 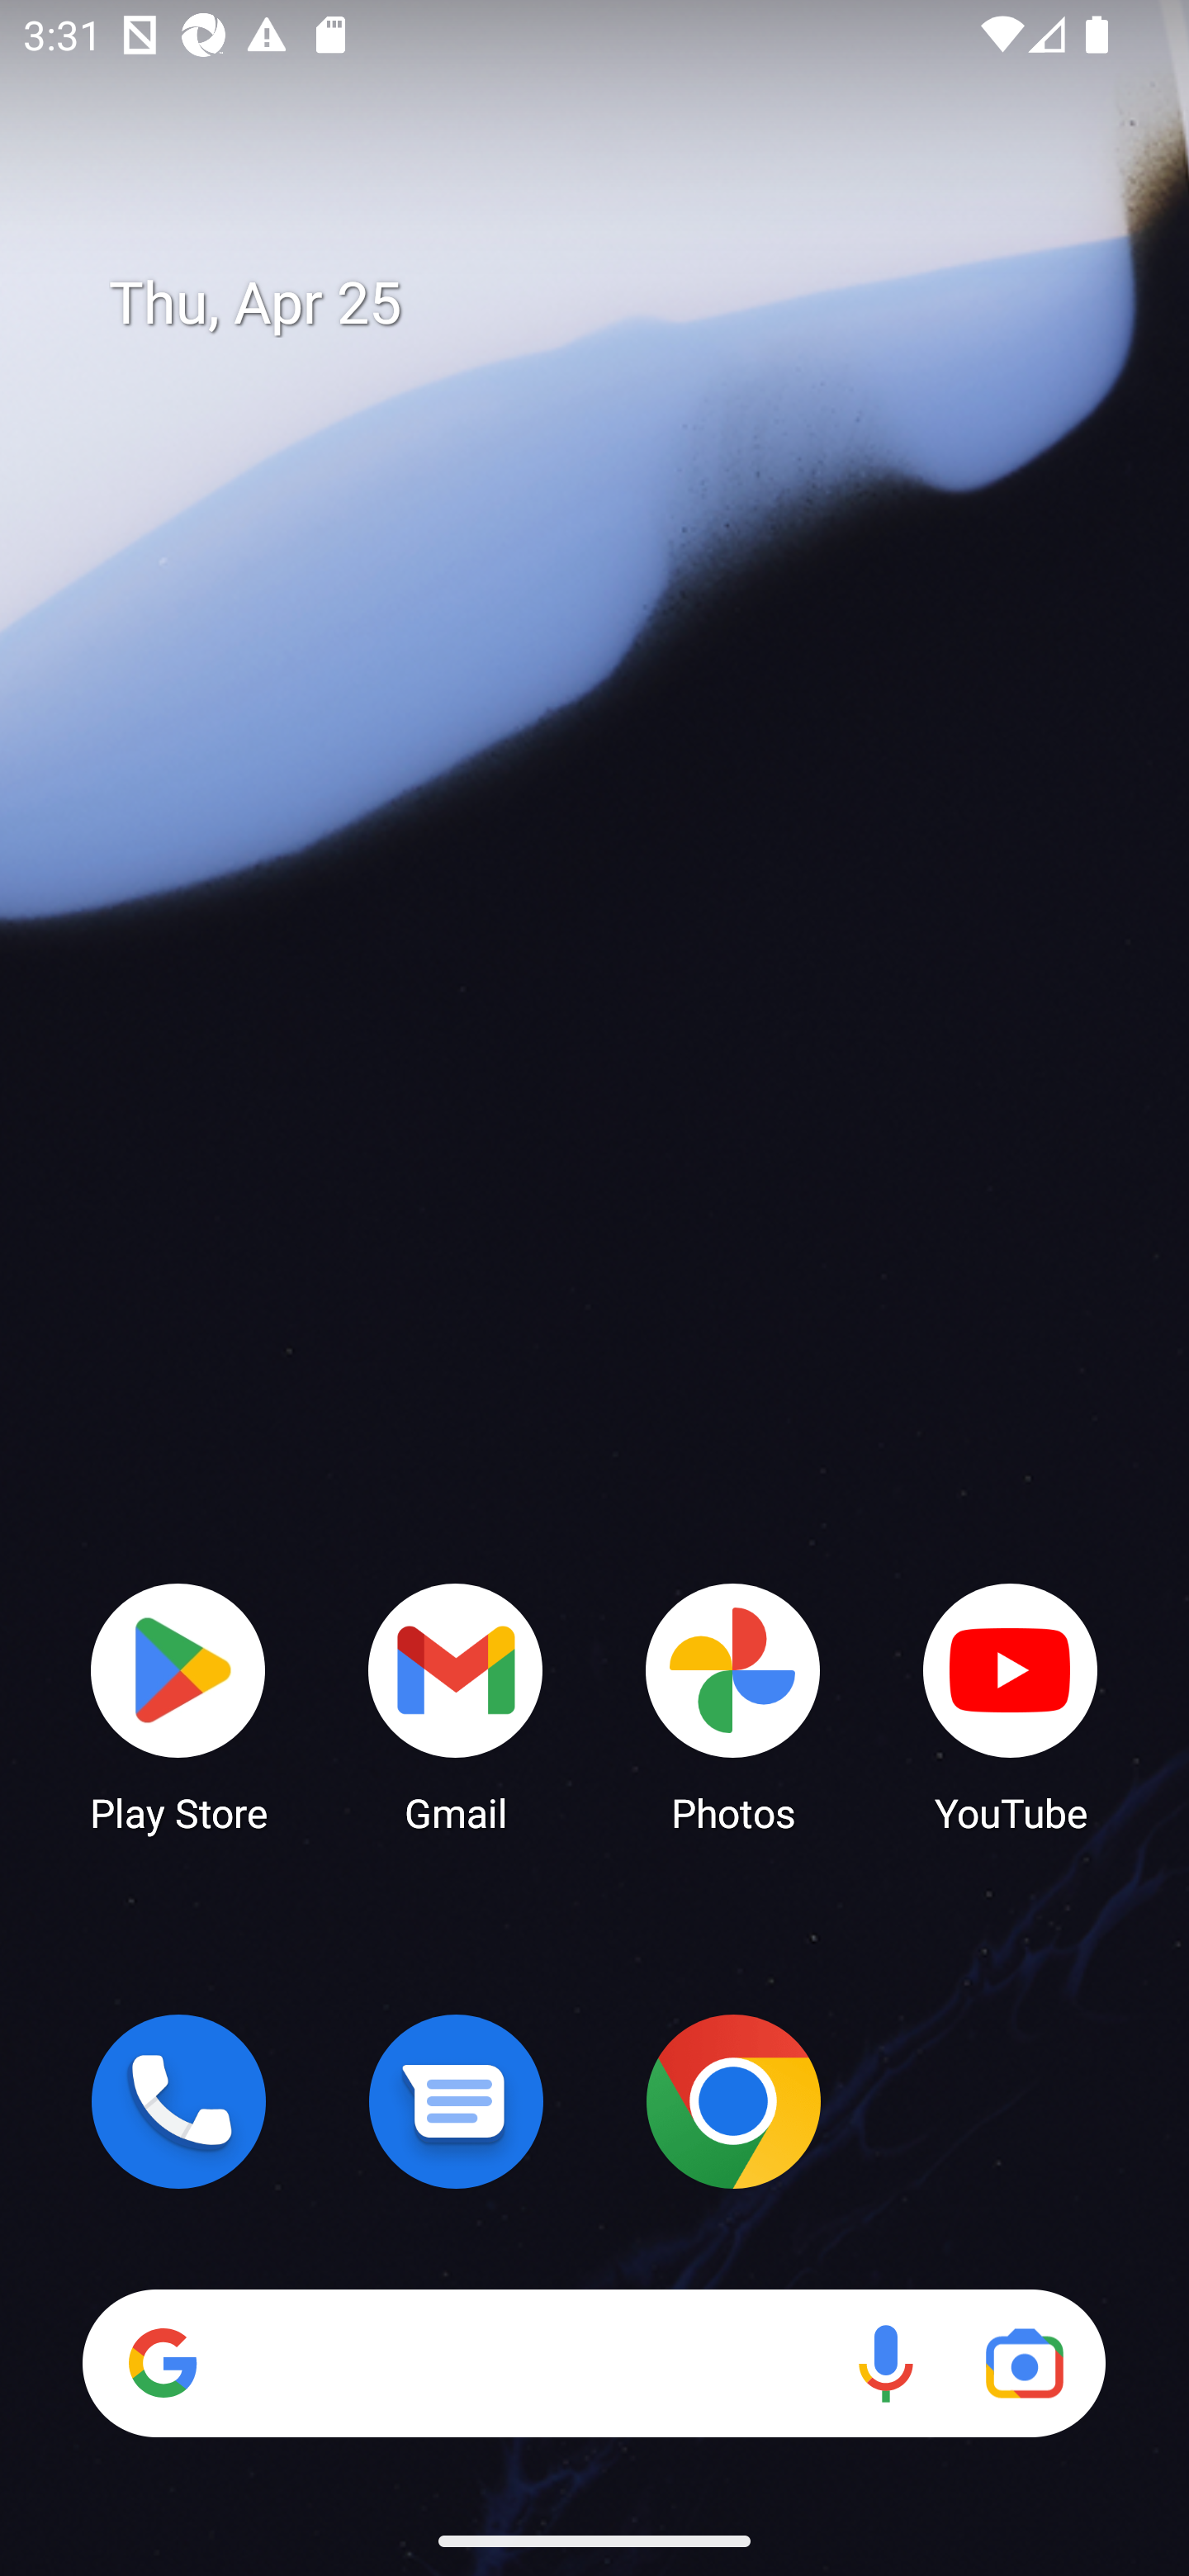 I want to click on Photos, so click(x=733, y=1706).